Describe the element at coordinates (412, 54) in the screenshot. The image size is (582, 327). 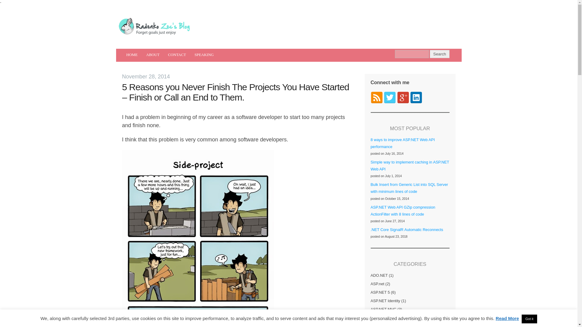
I see `Search` at that location.